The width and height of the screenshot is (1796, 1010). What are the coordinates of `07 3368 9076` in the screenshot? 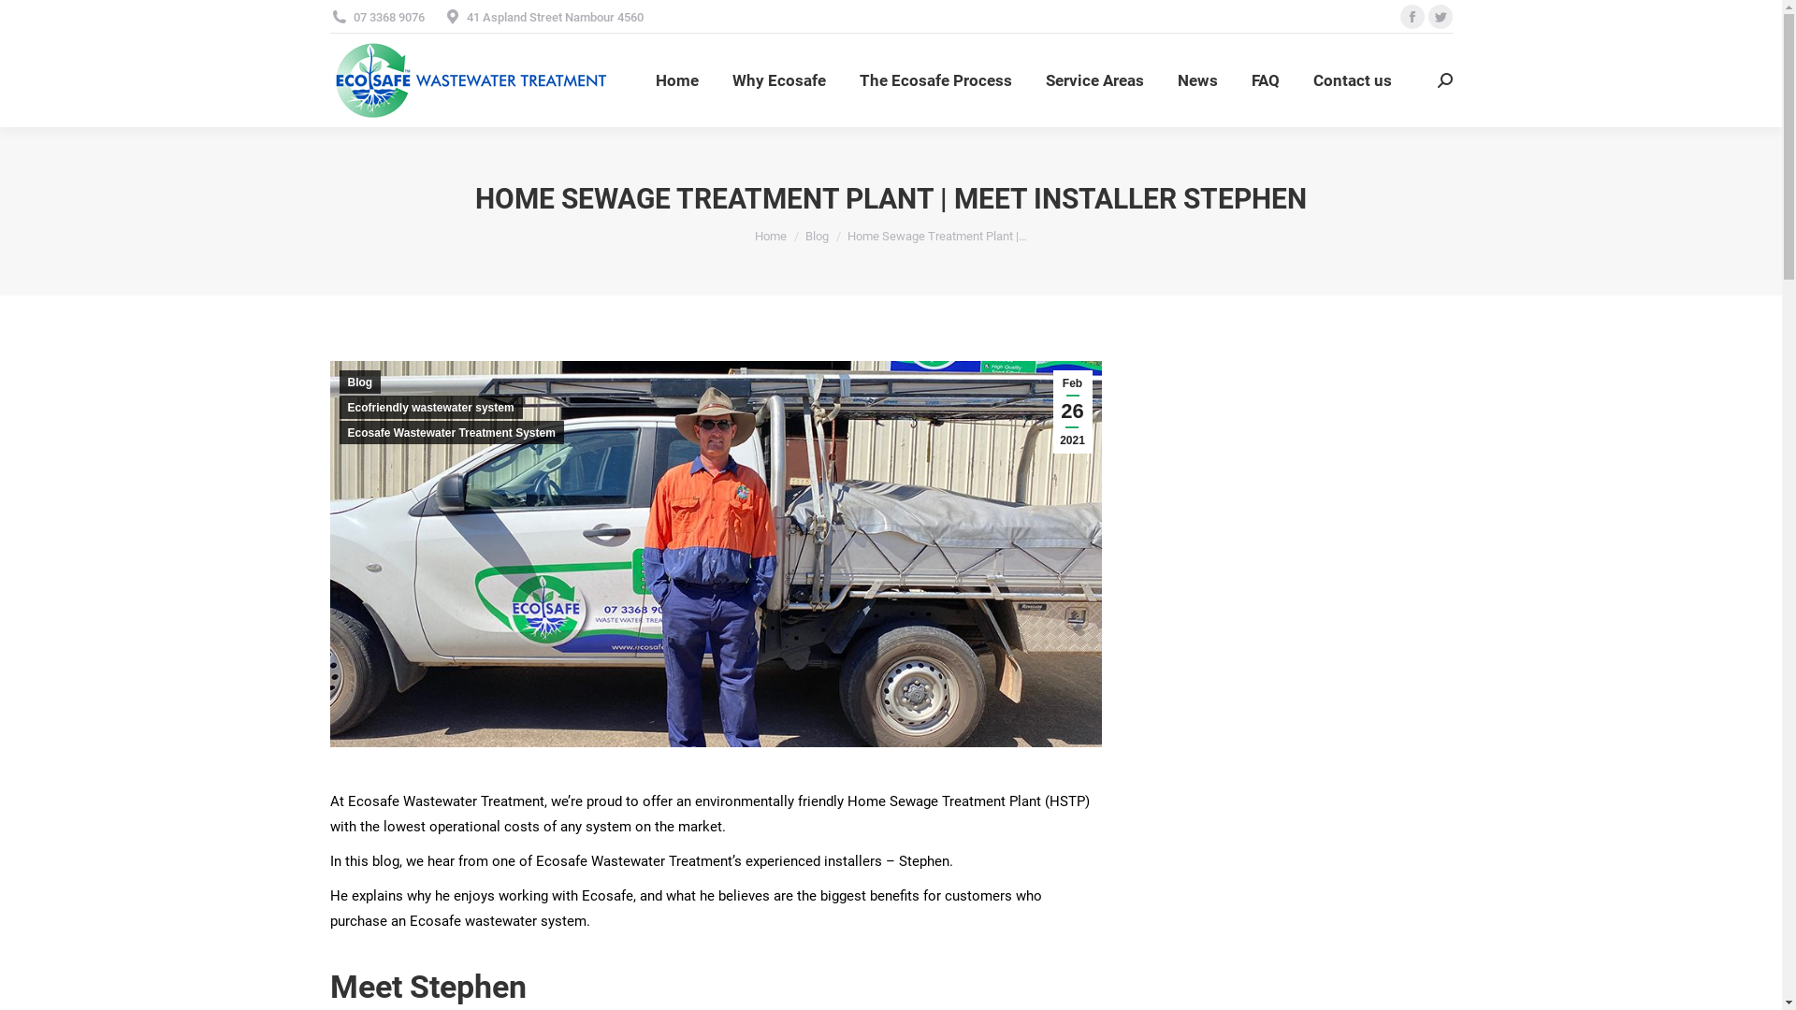 It's located at (376, 17).